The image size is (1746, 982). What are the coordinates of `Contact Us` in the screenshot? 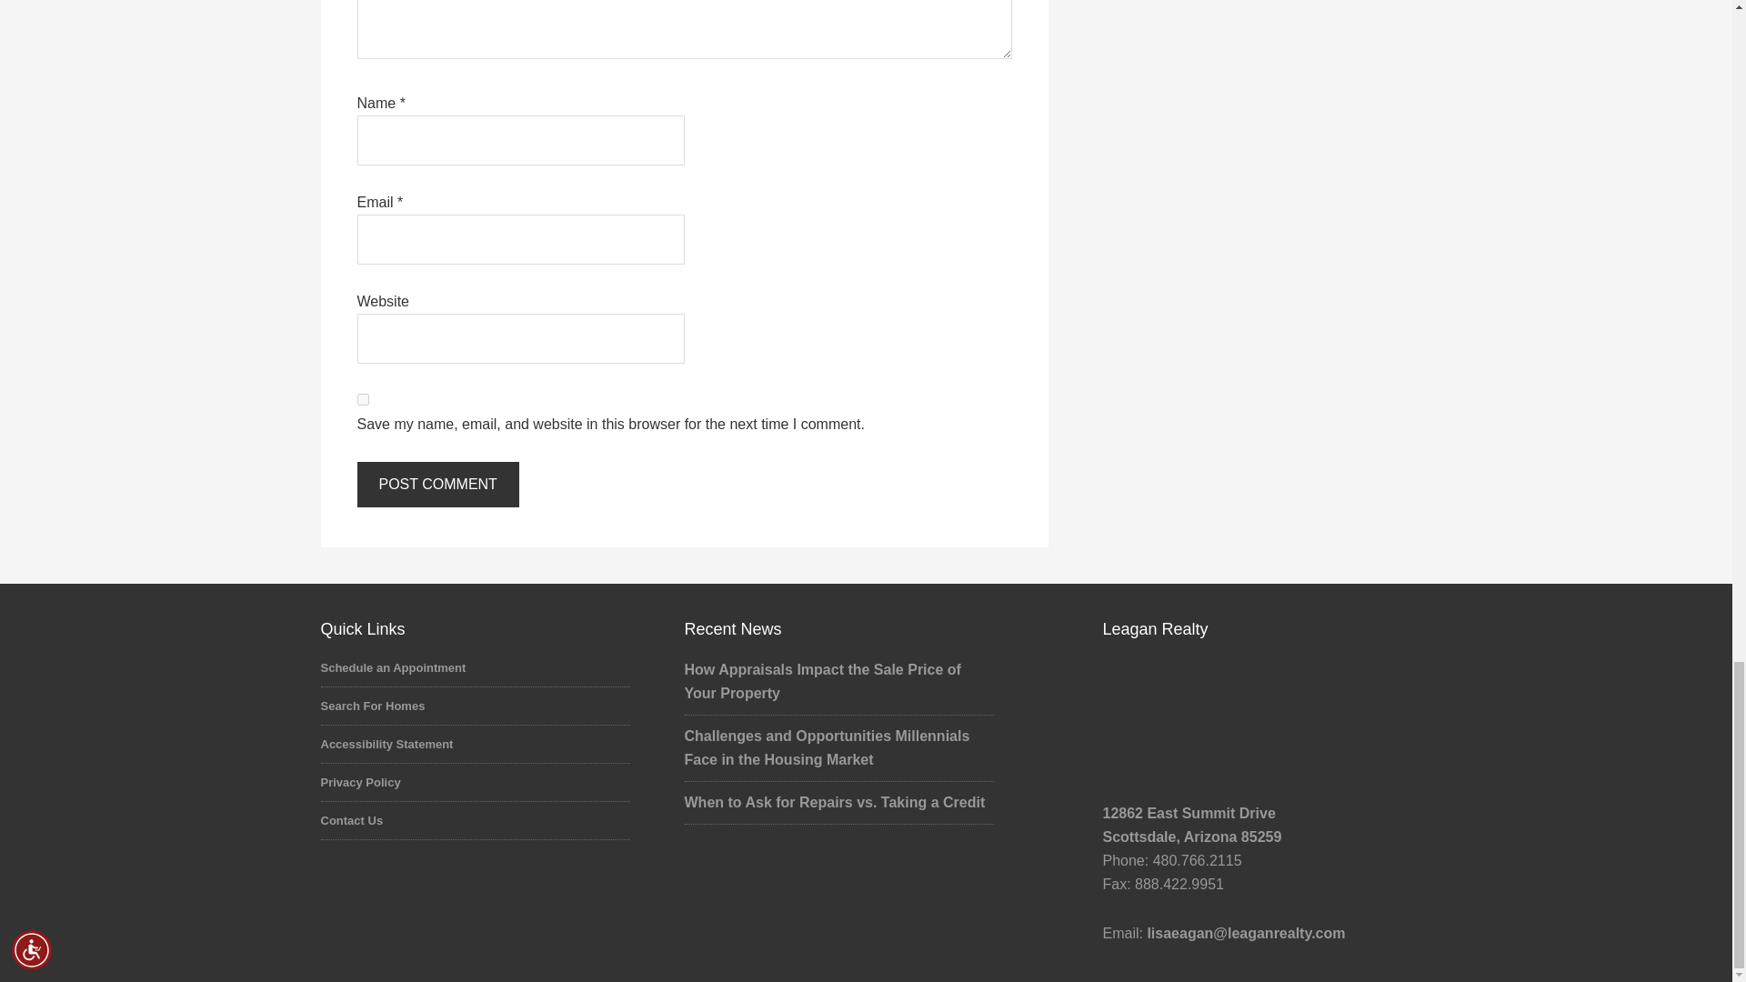 It's located at (351, 820).